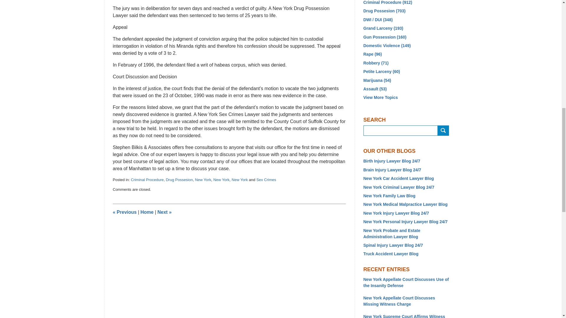  I want to click on Drug Possesion, so click(179, 180).